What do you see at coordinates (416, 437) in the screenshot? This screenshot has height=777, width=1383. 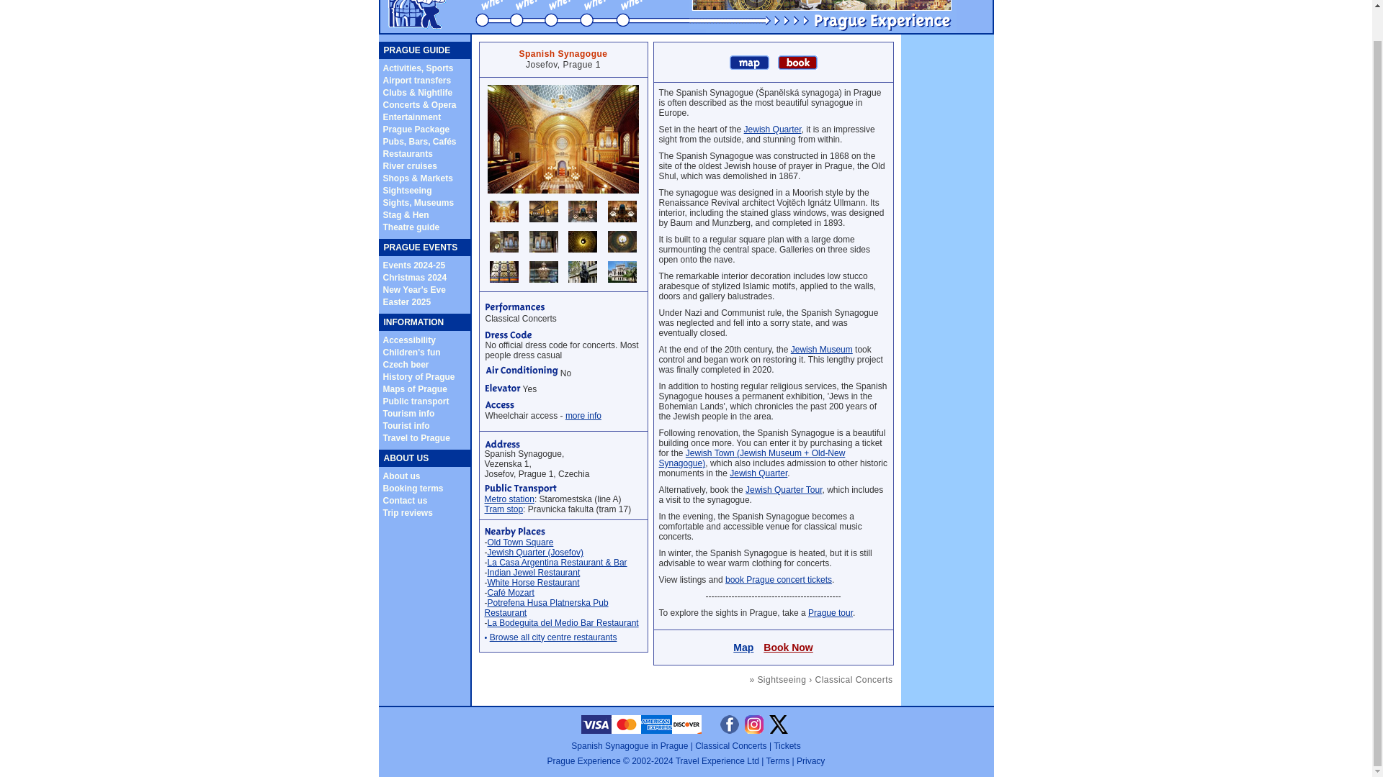 I see `Travel to Prague` at bounding box center [416, 437].